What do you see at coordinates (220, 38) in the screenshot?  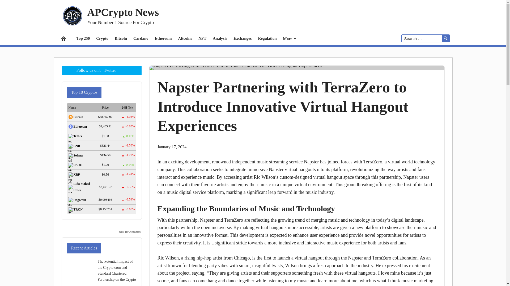 I see `Analysis` at bounding box center [220, 38].